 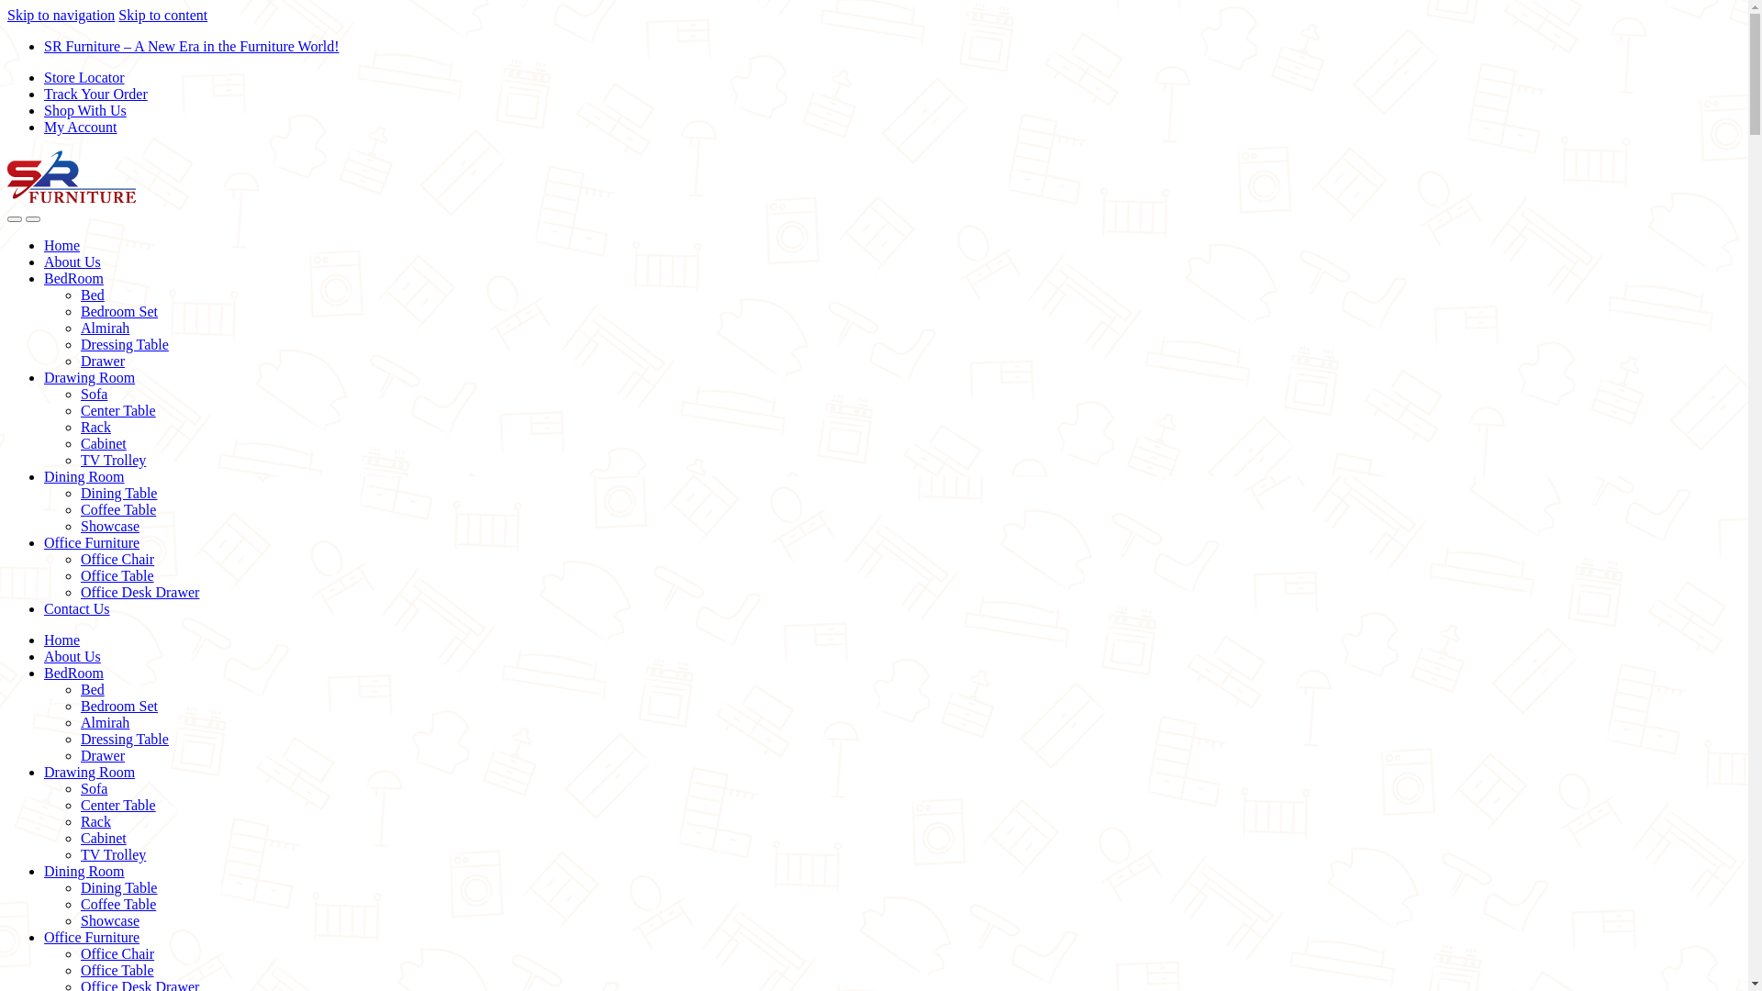 I want to click on Bedroom Set, so click(x=119, y=707).